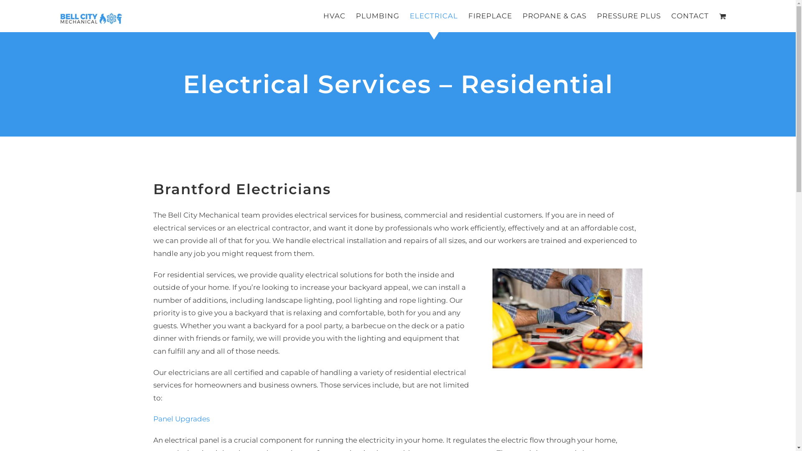 This screenshot has width=802, height=451. Describe the element at coordinates (378, 16) in the screenshot. I see `PLUMBING` at that location.